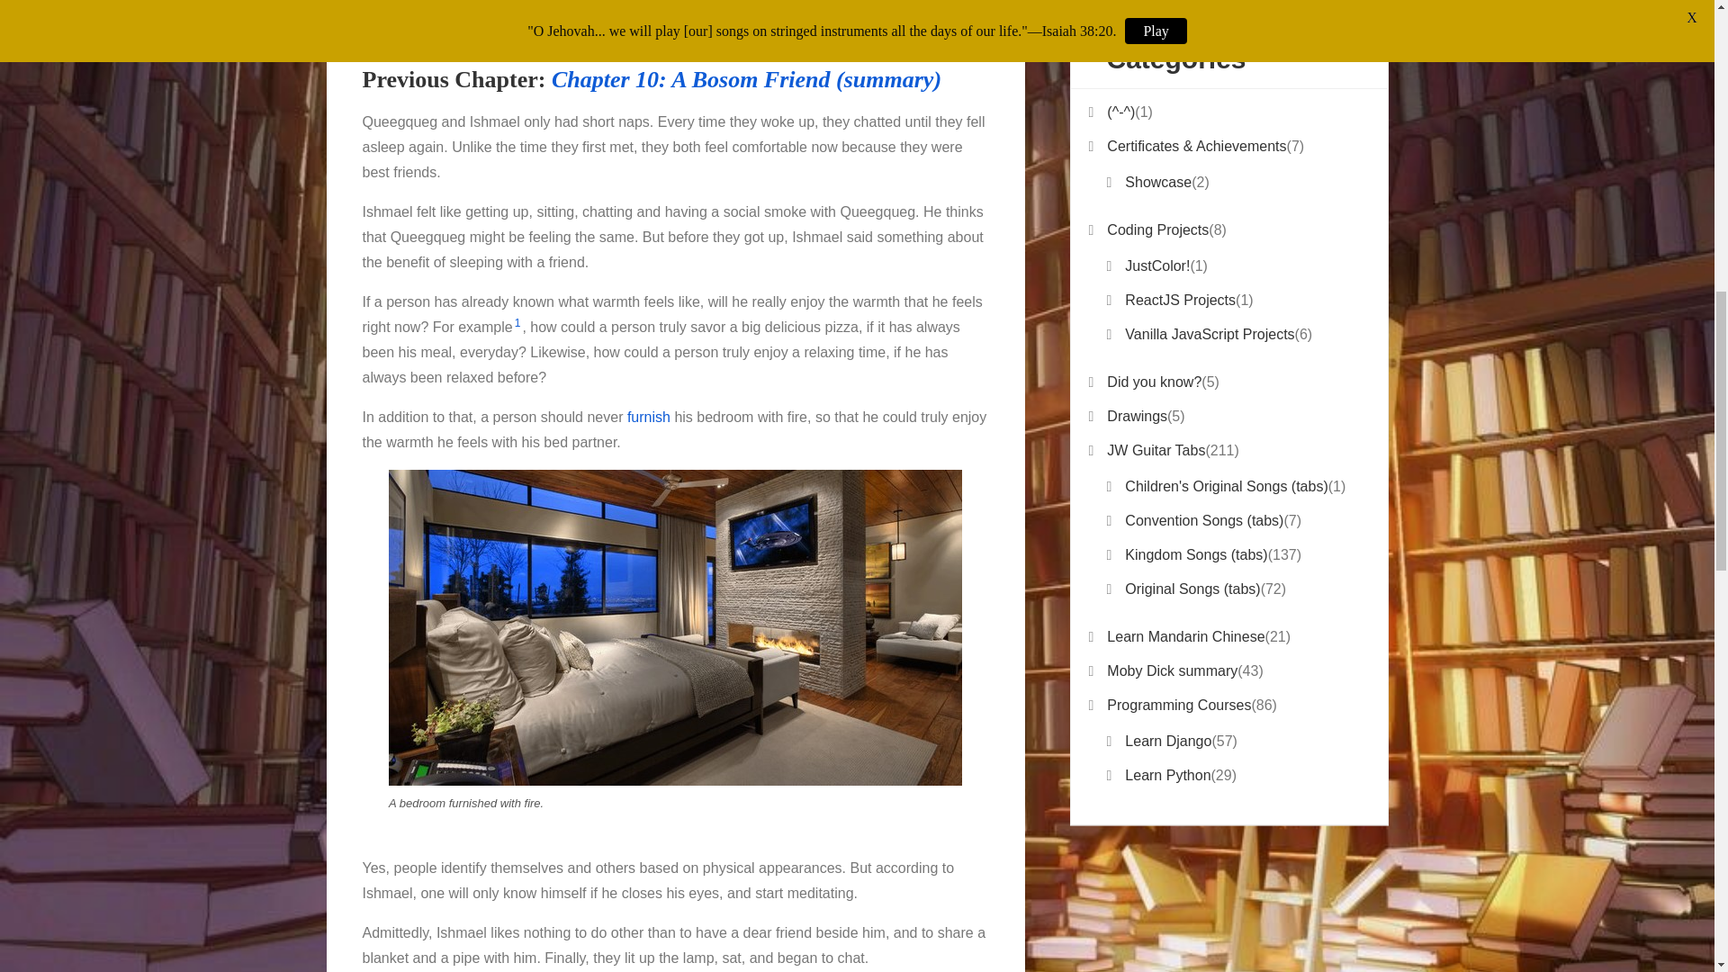 Image resolution: width=1728 pixels, height=972 pixels. Describe the element at coordinates (1167, 742) in the screenshot. I see `Learn Django` at that location.